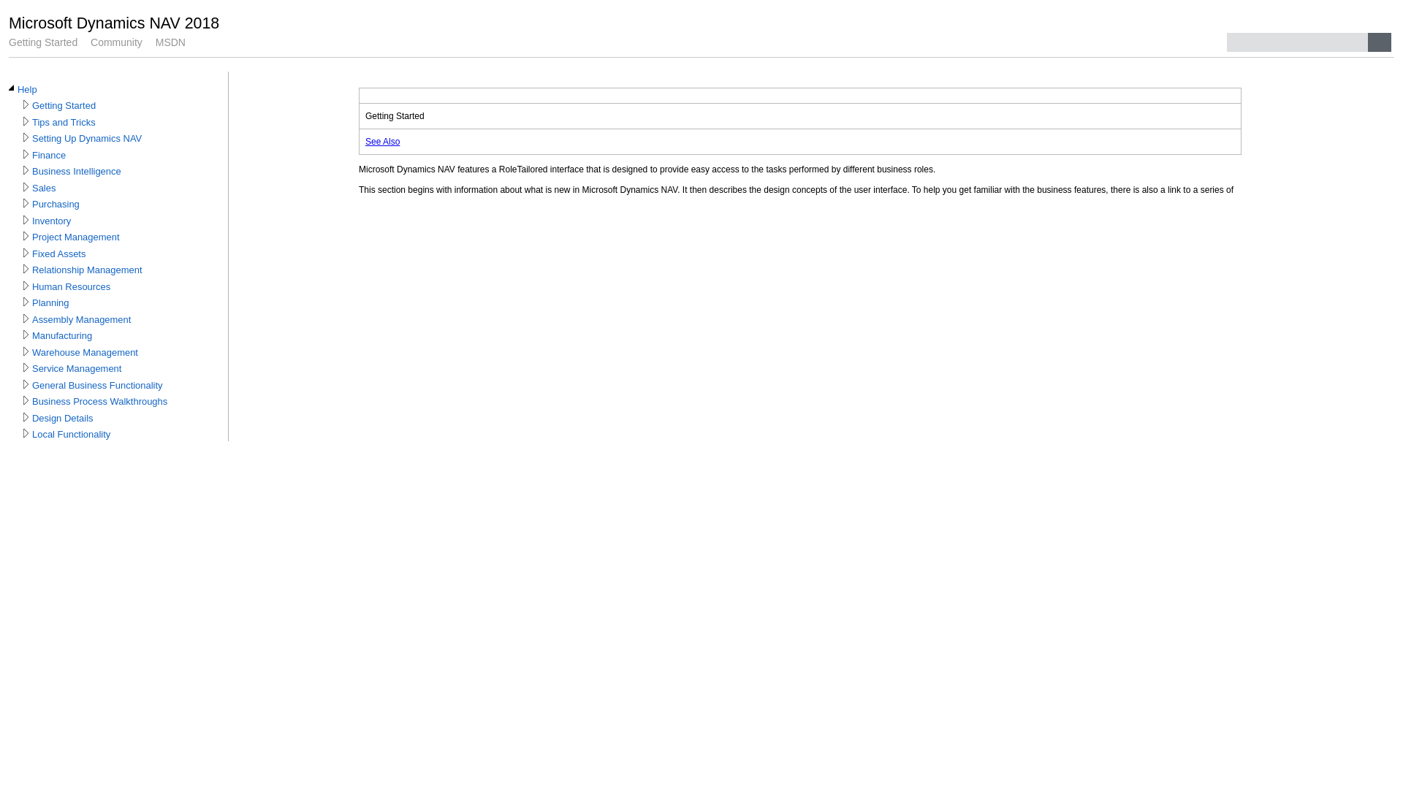 This screenshot has width=1403, height=789. What do you see at coordinates (82, 320) in the screenshot?
I see `Assembly Management` at bounding box center [82, 320].